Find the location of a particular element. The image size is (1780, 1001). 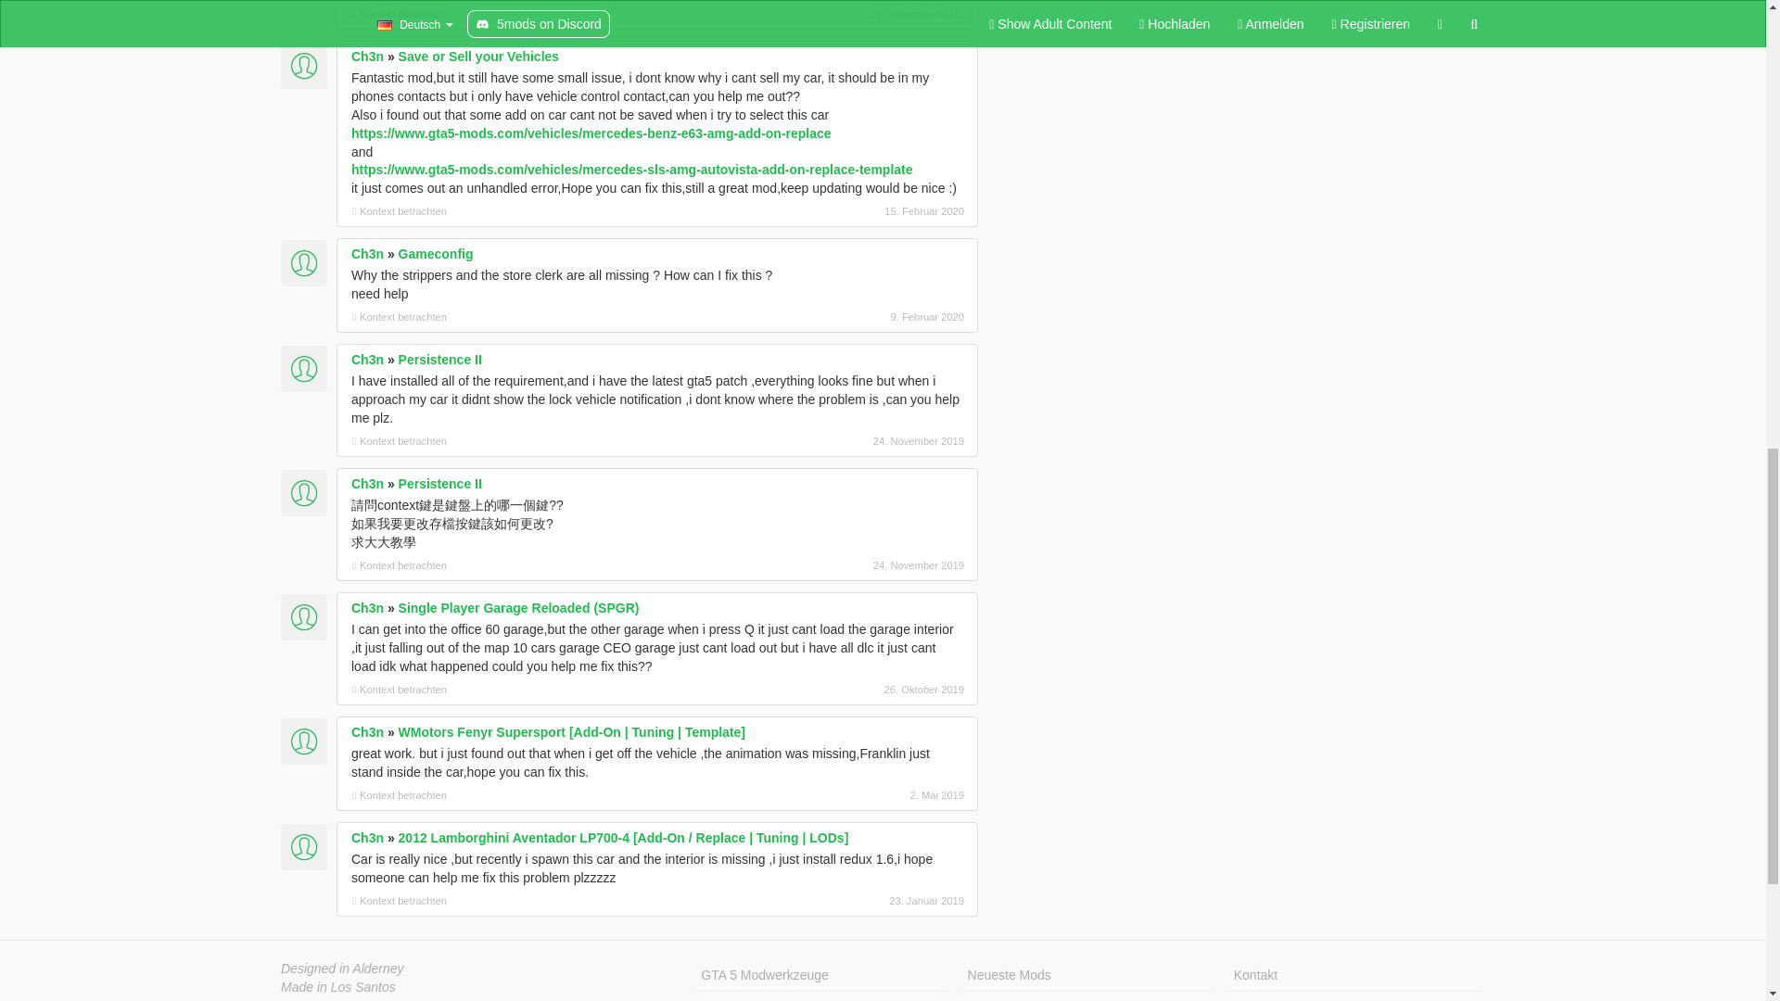

Samstag, 15. Februar 2020, 08:19 Uhr is located at coordinates (866, 211).